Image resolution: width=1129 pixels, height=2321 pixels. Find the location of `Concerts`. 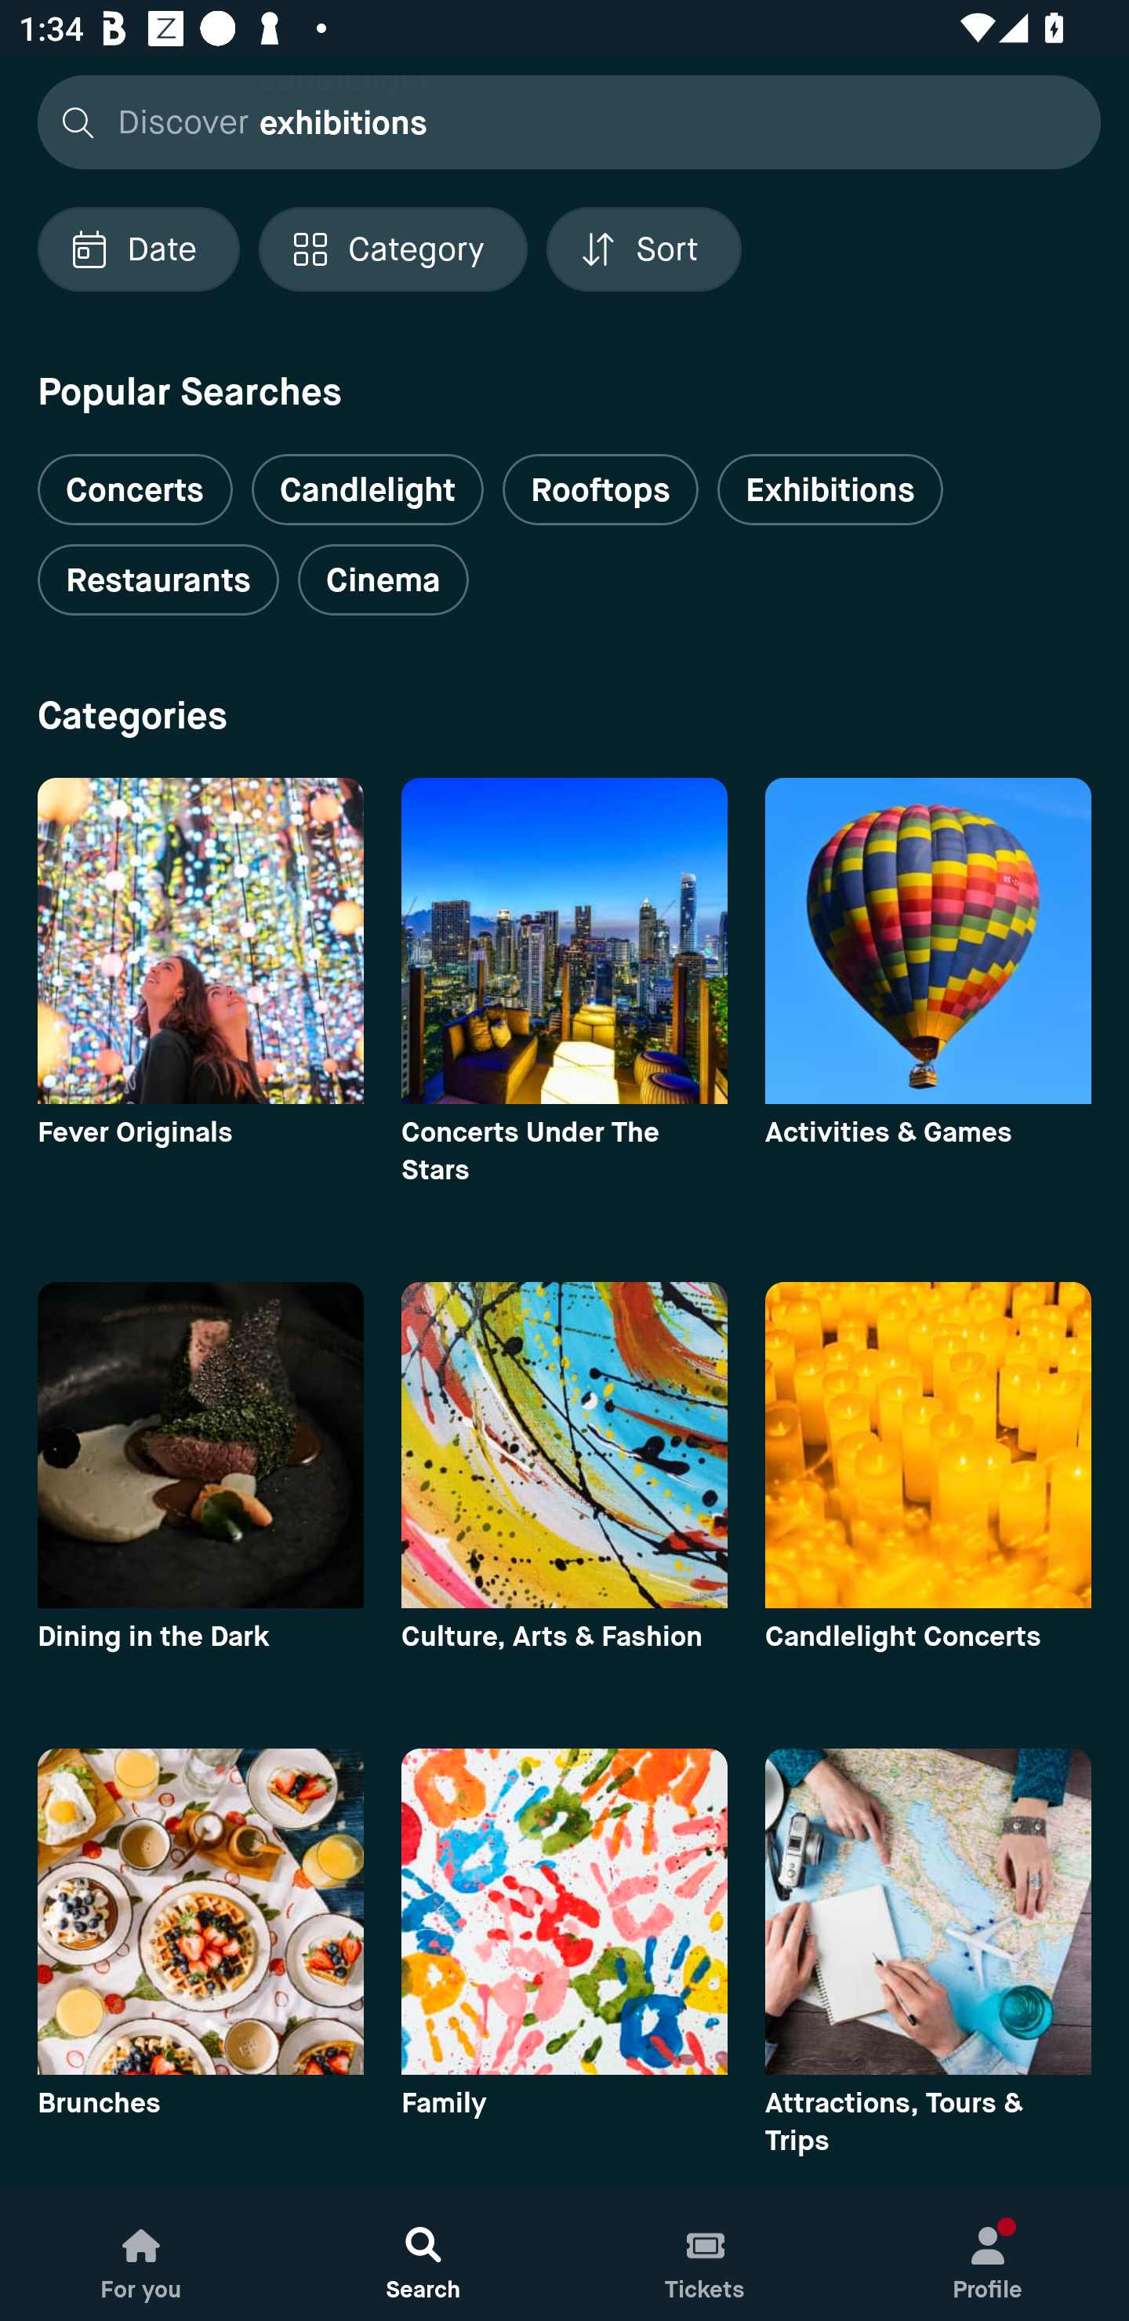

Concerts is located at coordinates (135, 478).